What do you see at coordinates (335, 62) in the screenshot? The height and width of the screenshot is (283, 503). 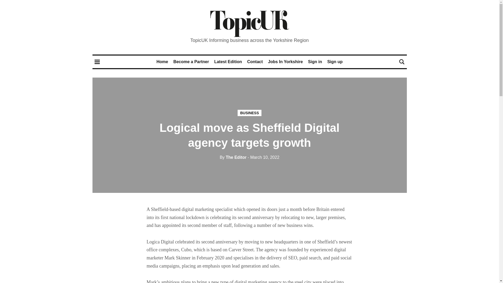 I see `Sign up` at bounding box center [335, 62].